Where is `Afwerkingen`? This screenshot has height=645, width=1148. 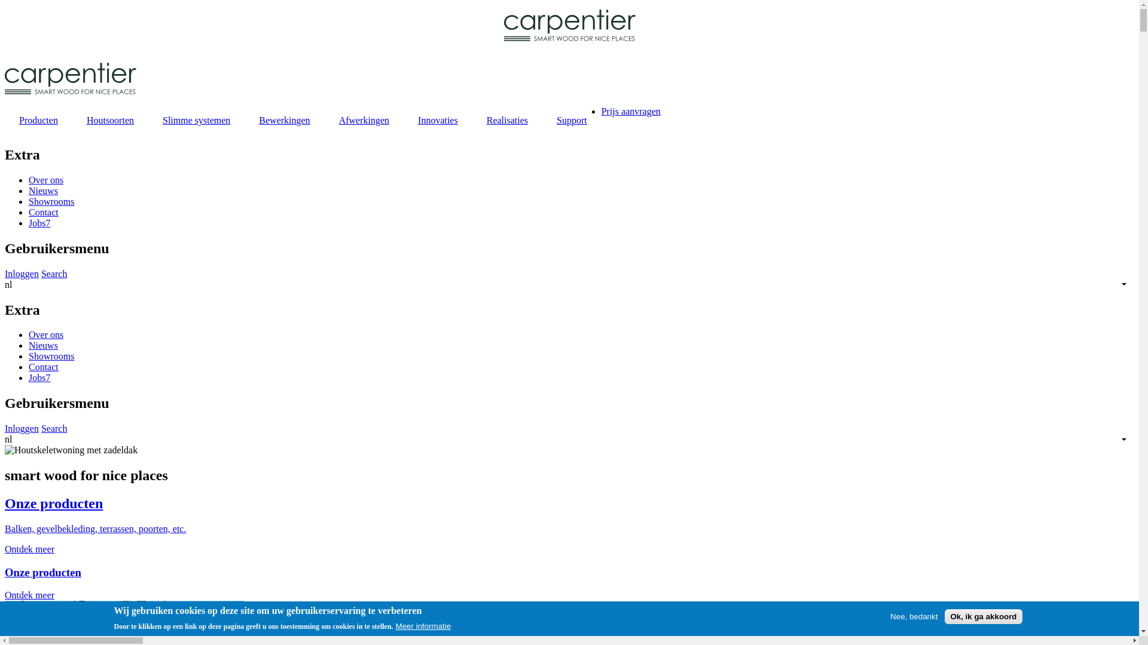 Afwerkingen is located at coordinates (364, 121).